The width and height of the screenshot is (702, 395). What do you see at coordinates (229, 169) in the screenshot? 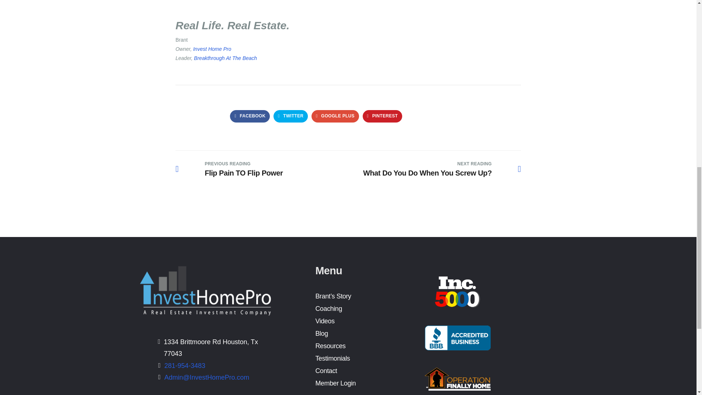
I see `GOOGLE PLUS` at bounding box center [229, 169].